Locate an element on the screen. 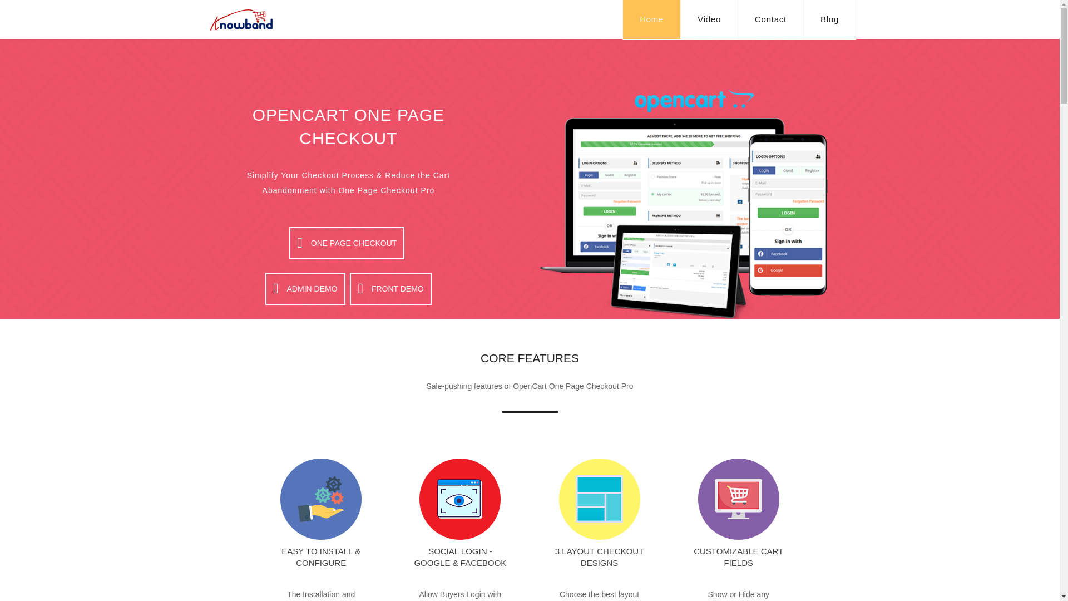  FRONT DEMO is located at coordinates (390, 288).